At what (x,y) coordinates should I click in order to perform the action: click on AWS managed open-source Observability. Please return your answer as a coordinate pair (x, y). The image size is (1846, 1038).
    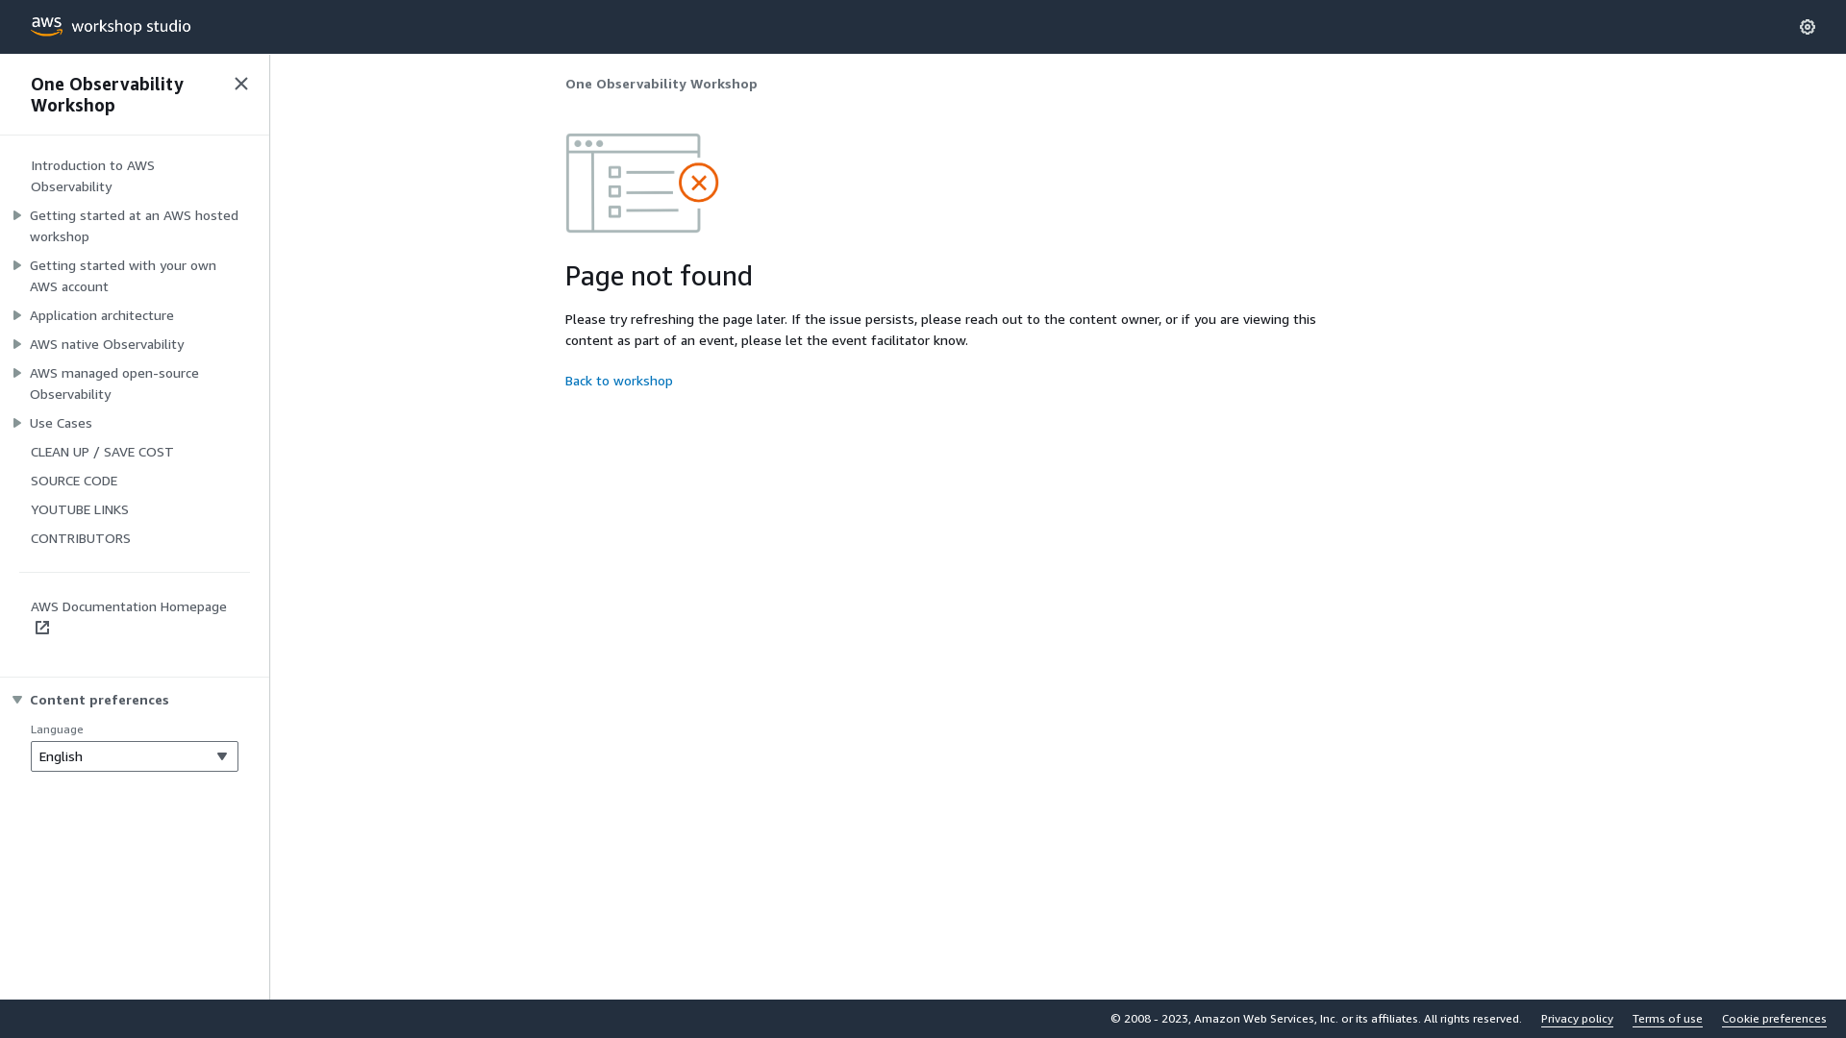
    Looking at the image, I should click on (135, 383).